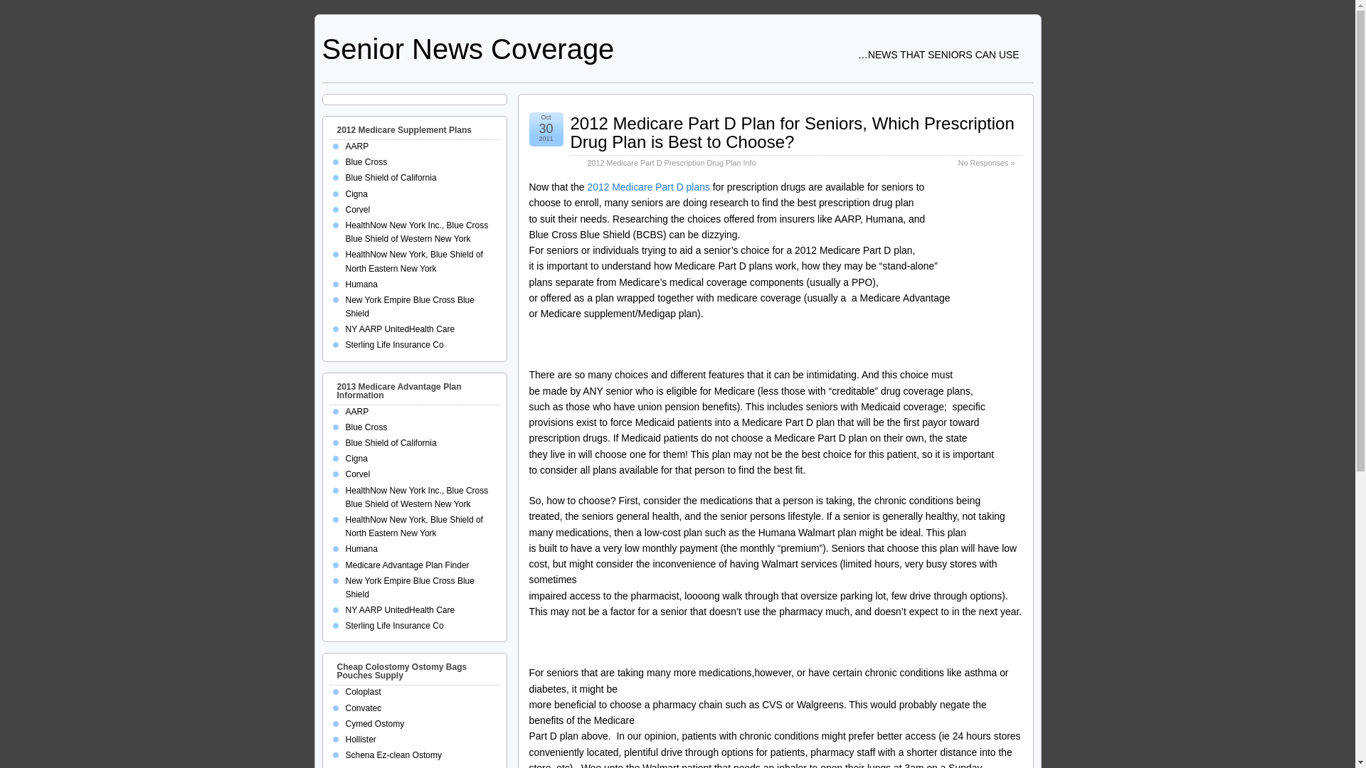 Image resolution: width=1366 pixels, height=768 pixels. I want to click on Convatec, so click(364, 708).